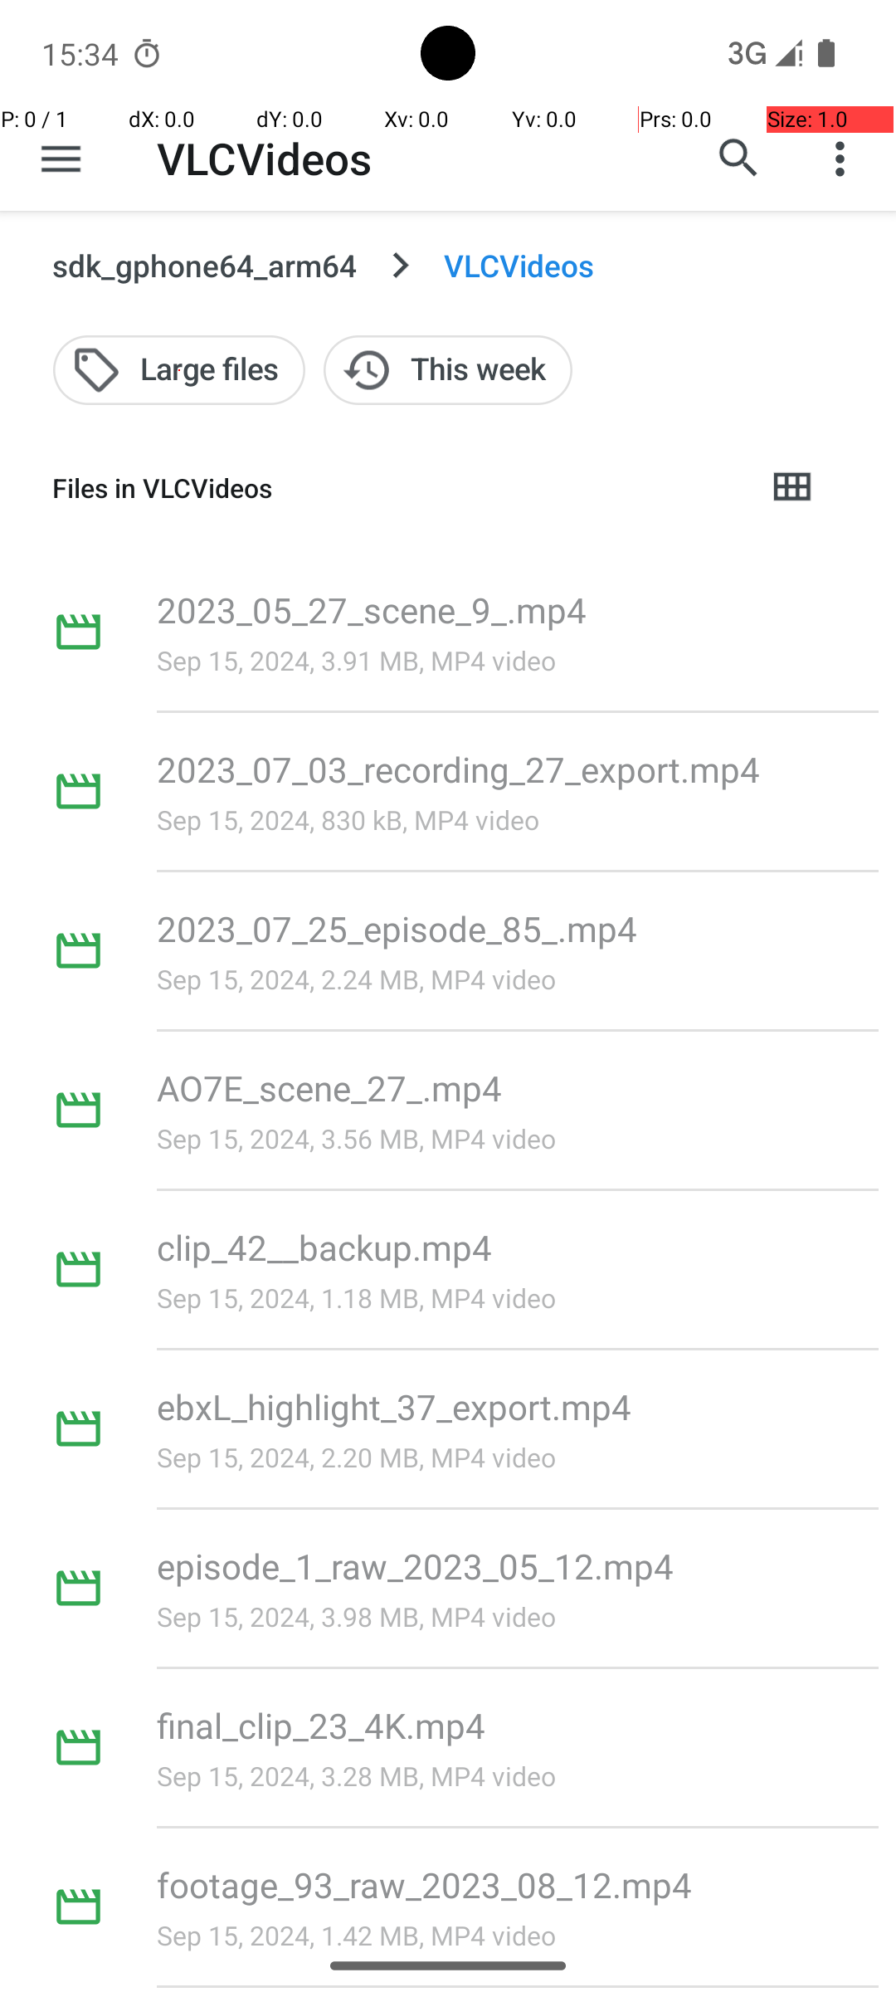  What do you see at coordinates (372, 609) in the screenshot?
I see `2023_05_27_scene_9_.mp4` at bounding box center [372, 609].